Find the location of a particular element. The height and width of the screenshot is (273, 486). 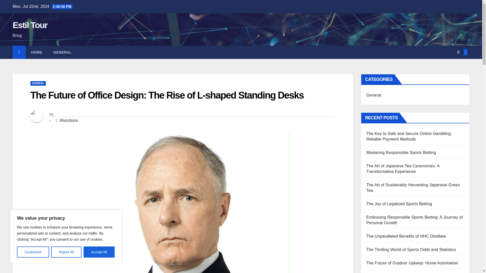

GENERAL is located at coordinates (38, 83).